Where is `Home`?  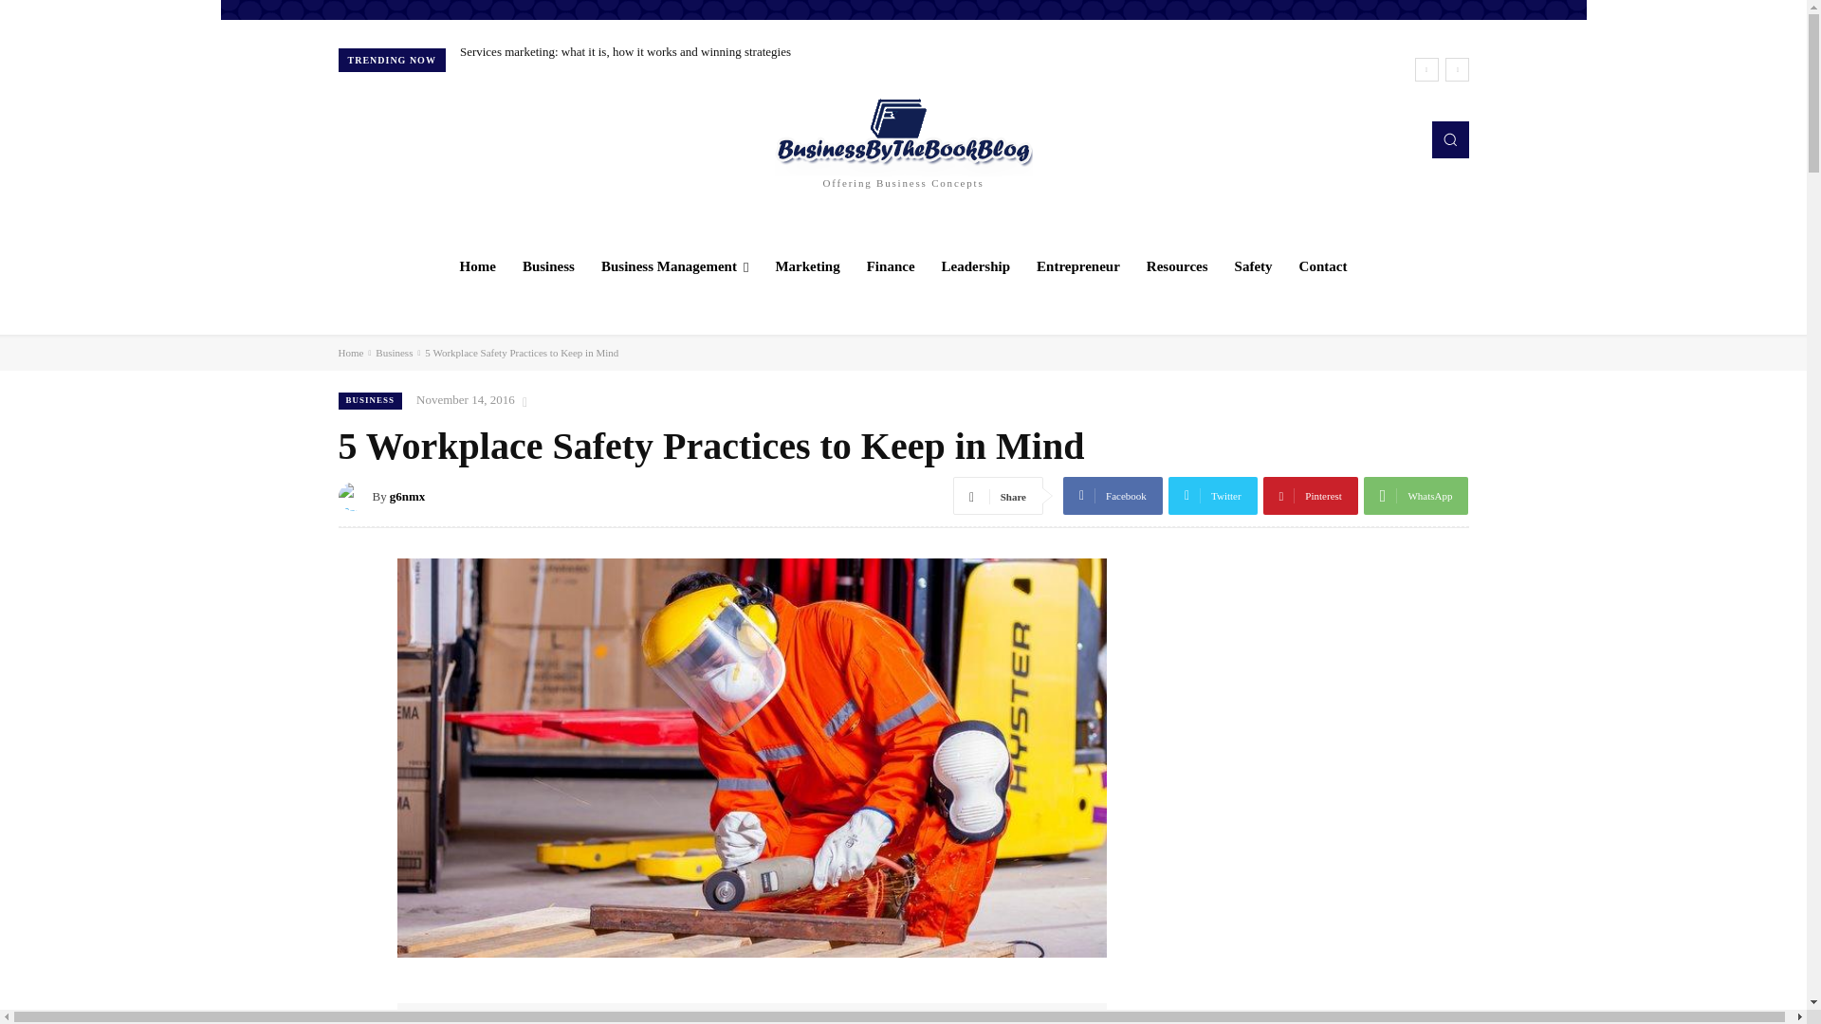
Home is located at coordinates (478, 265).